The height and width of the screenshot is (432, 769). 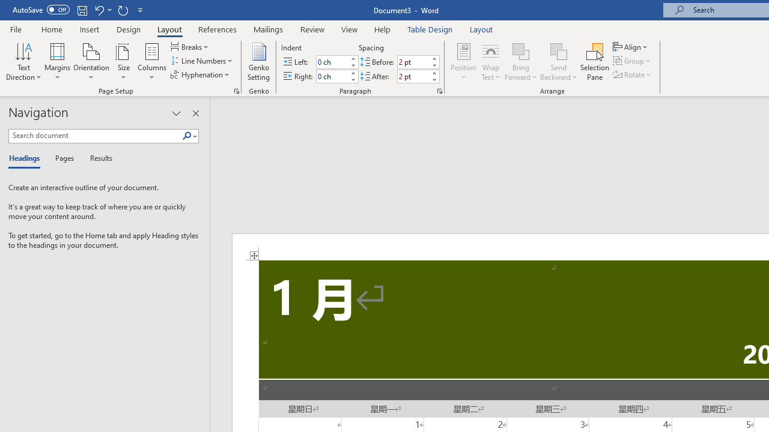 I want to click on More, so click(x=434, y=73).